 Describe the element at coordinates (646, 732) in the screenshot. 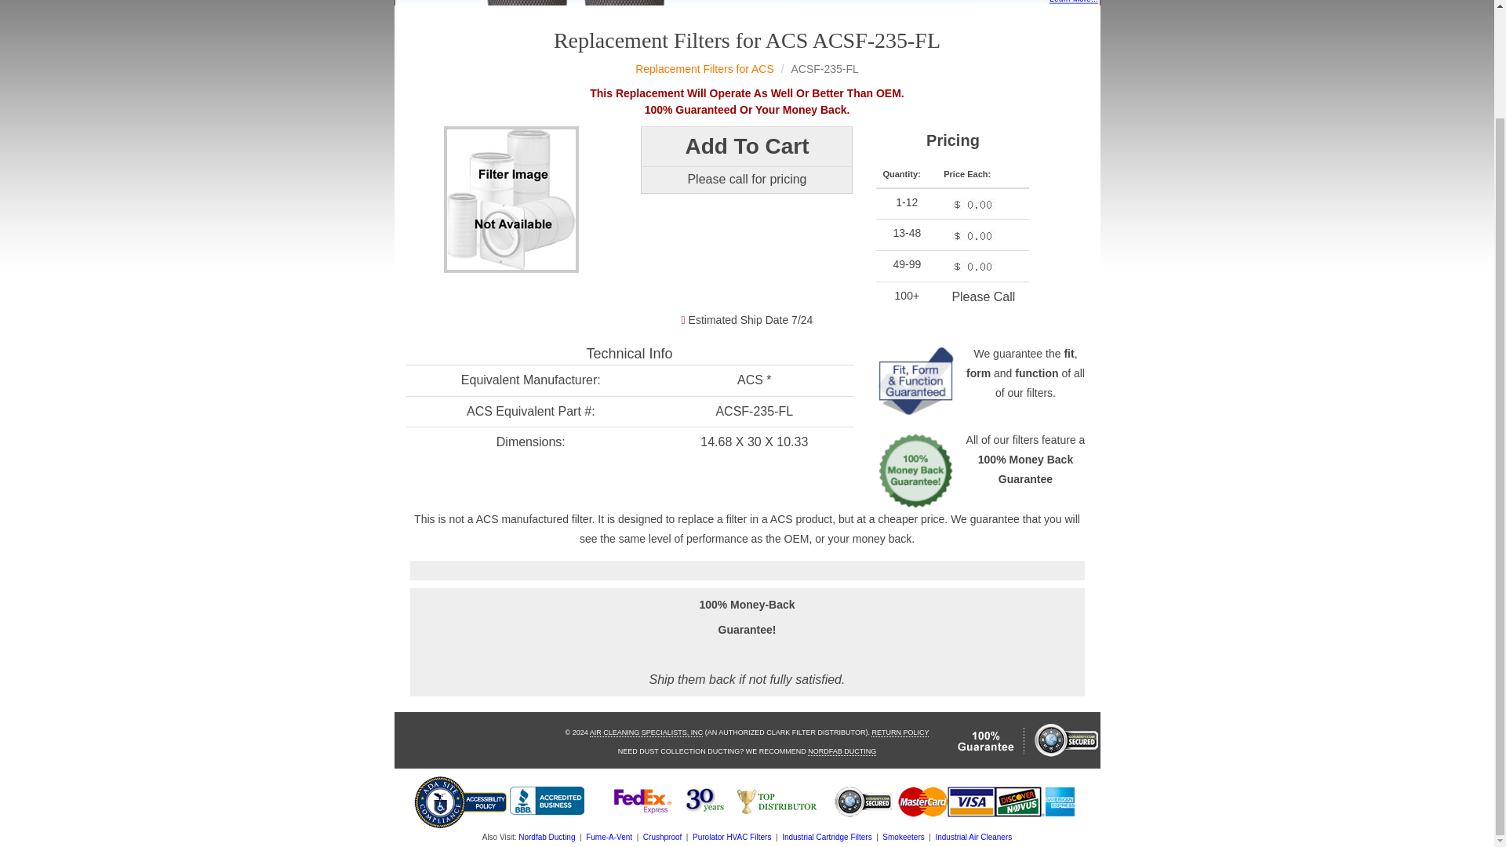

I see `AIR CLEANING SPECIALISTS, INC` at that location.